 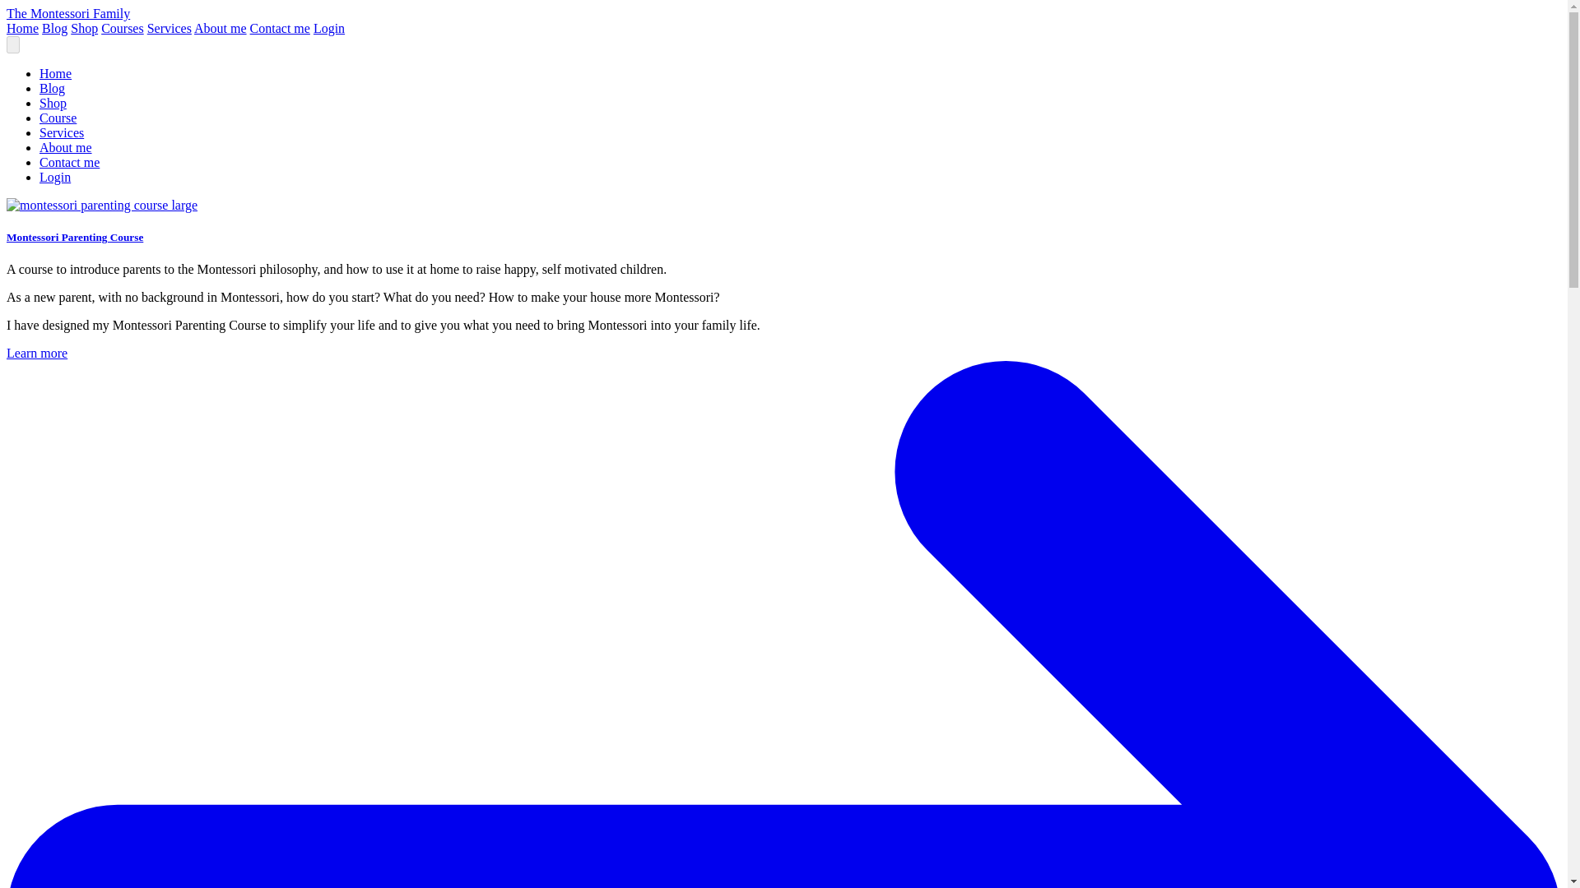 I want to click on About me, so click(x=66, y=146).